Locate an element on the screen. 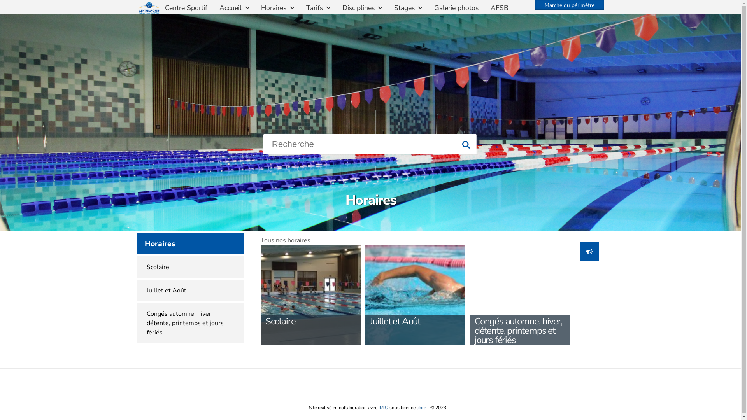 The height and width of the screenshot is (420, 747). Accueil is located at coordinates (235, 8).